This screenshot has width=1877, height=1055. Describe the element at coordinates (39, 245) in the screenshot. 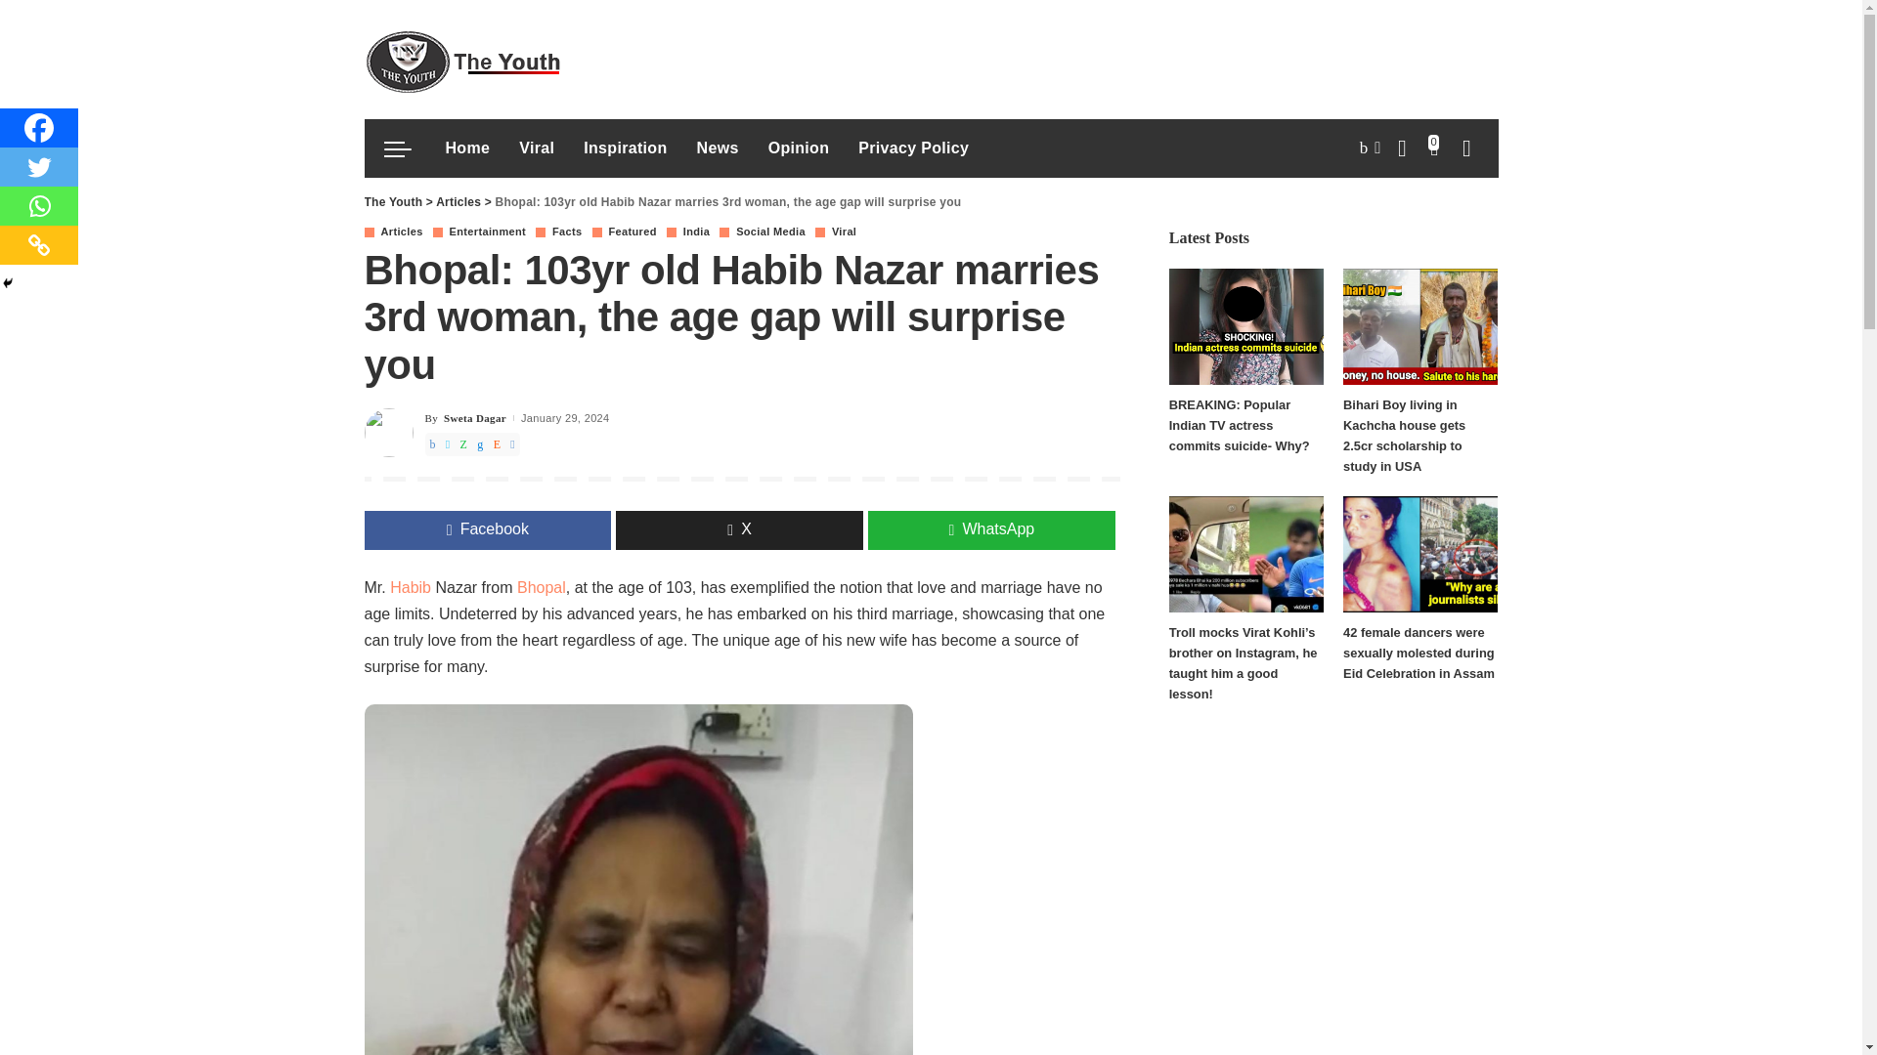

I see `Copy Link` at that location.